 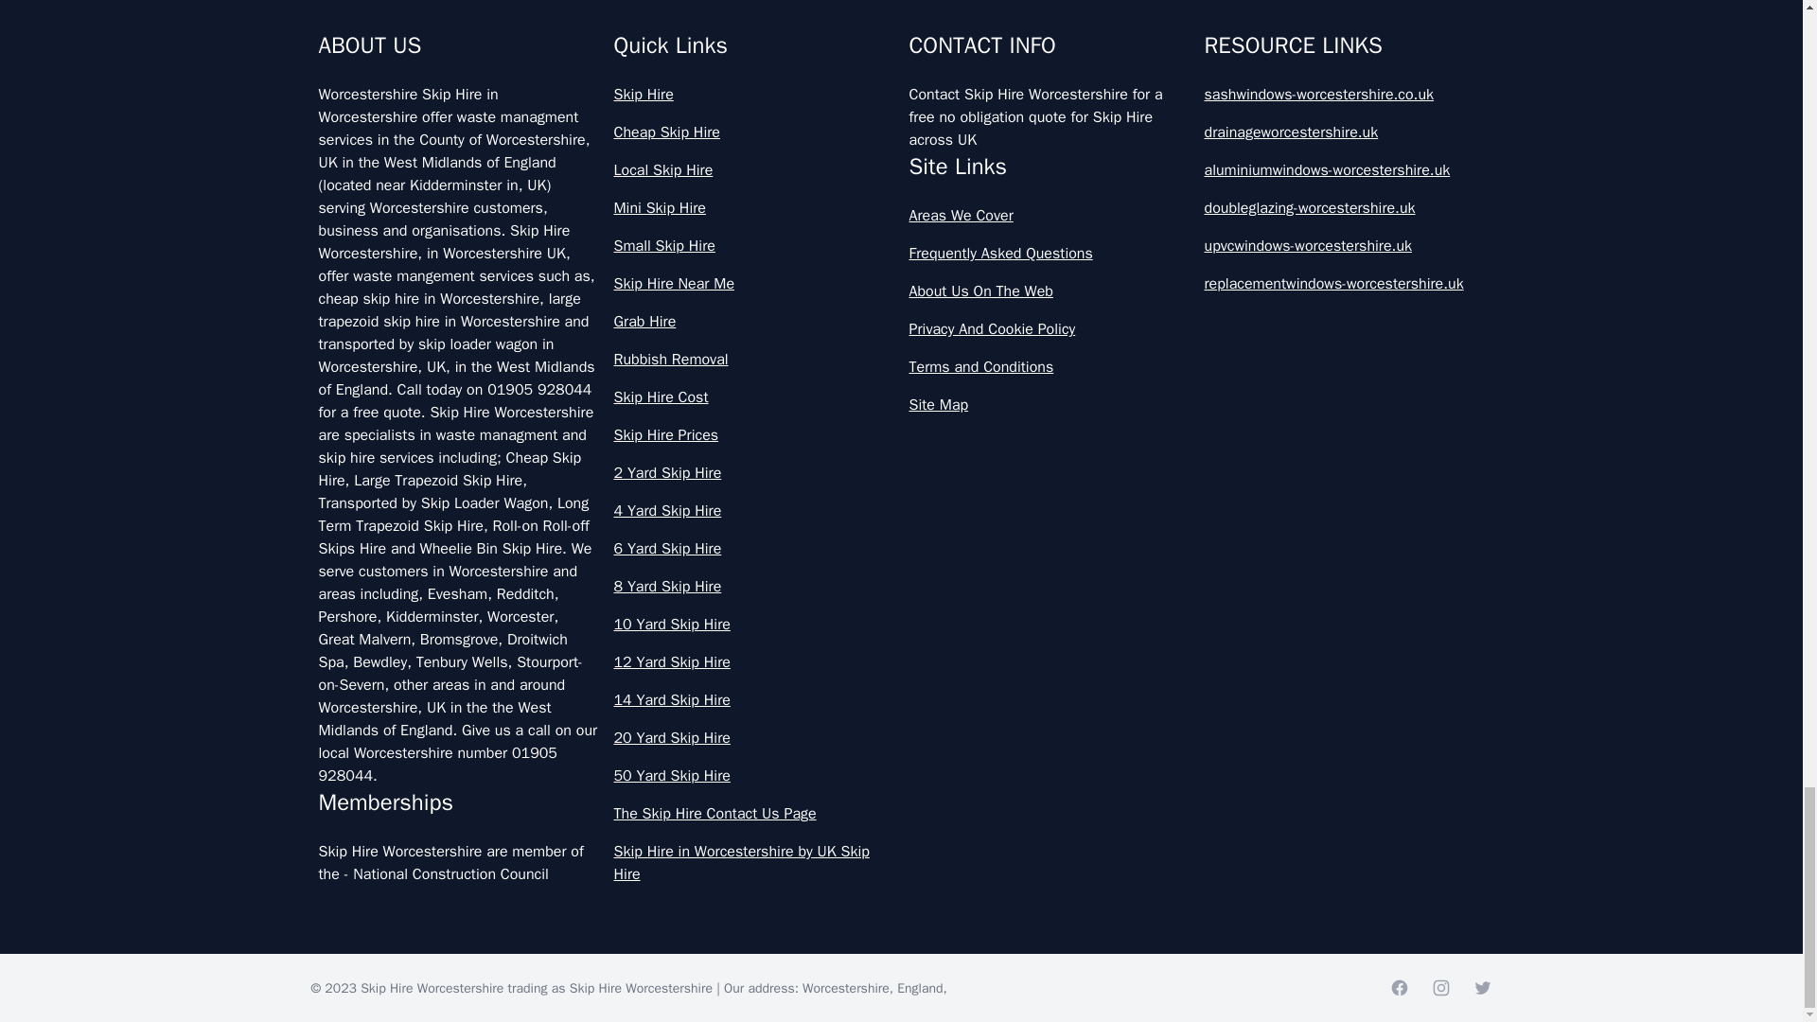 I want to click on Site Map, so click(x=1049, y=404).